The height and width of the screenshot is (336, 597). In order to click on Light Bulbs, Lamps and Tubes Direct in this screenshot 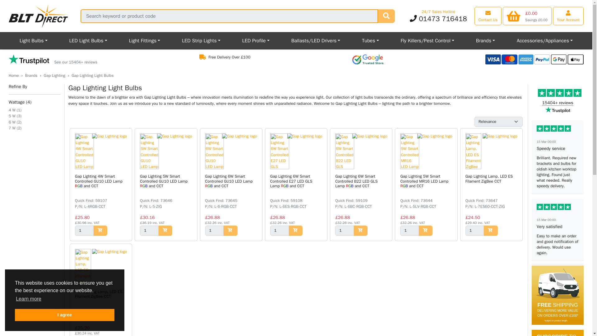, I will do `click(39, 16)`.